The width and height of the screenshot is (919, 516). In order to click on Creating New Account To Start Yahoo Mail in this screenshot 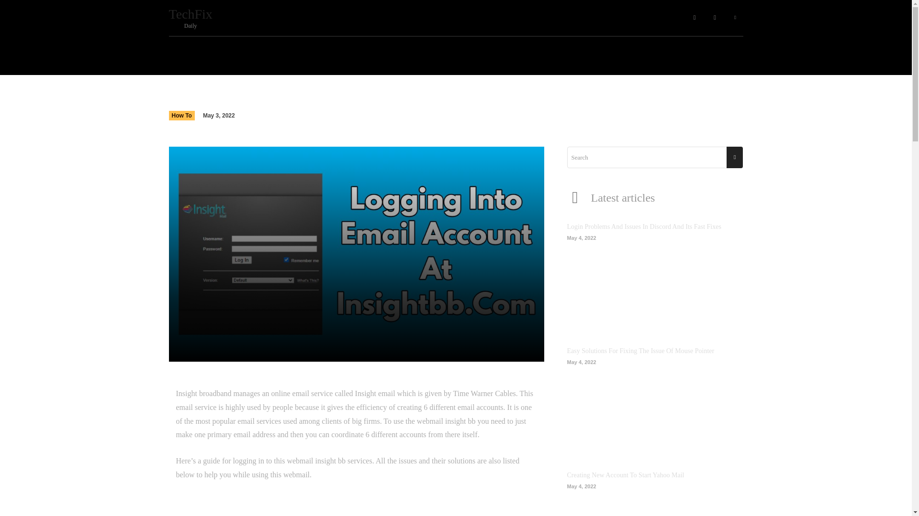, I will do `click(655, 408)`.